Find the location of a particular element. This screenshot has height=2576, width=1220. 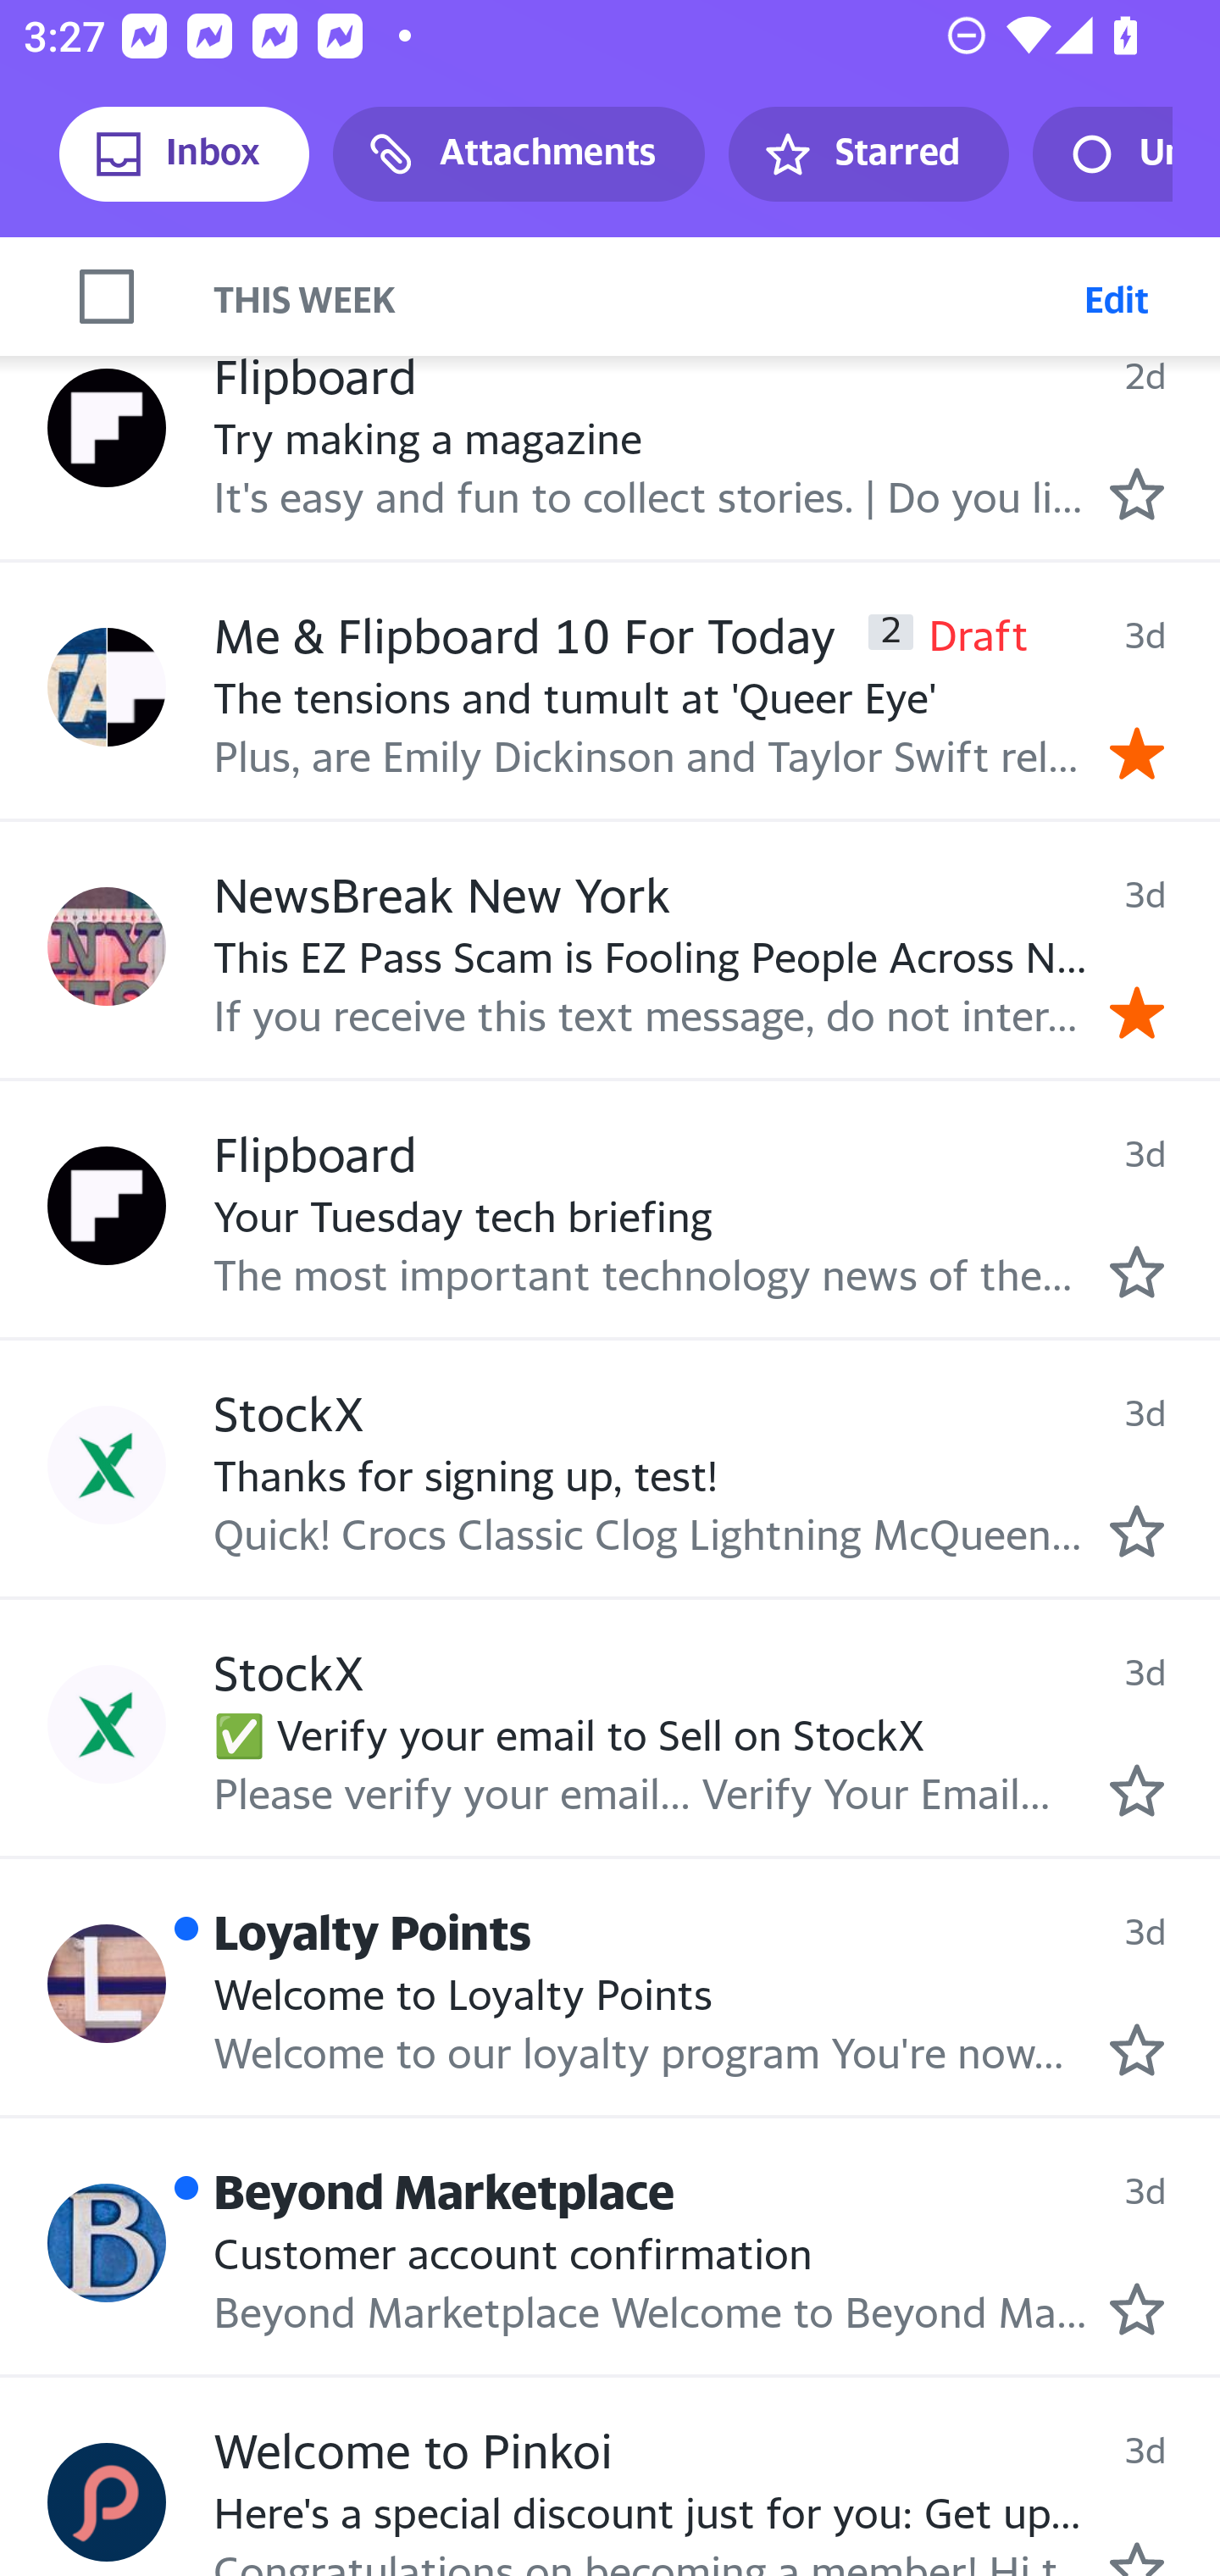

Remove star. is located at coordinates (1137, 1013).